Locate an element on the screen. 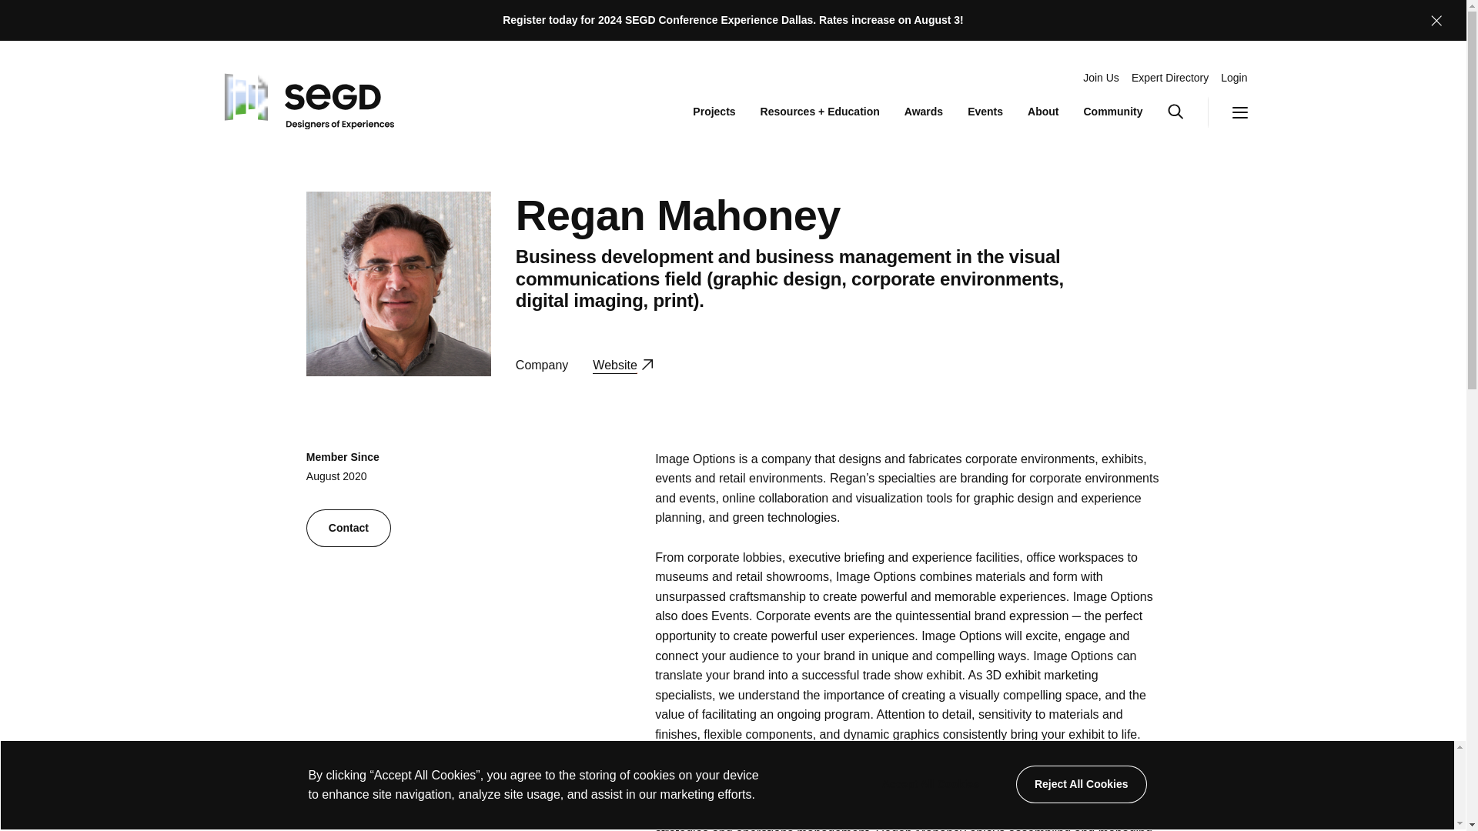  Accept All Cookies is located at coordinates (1042, 112).